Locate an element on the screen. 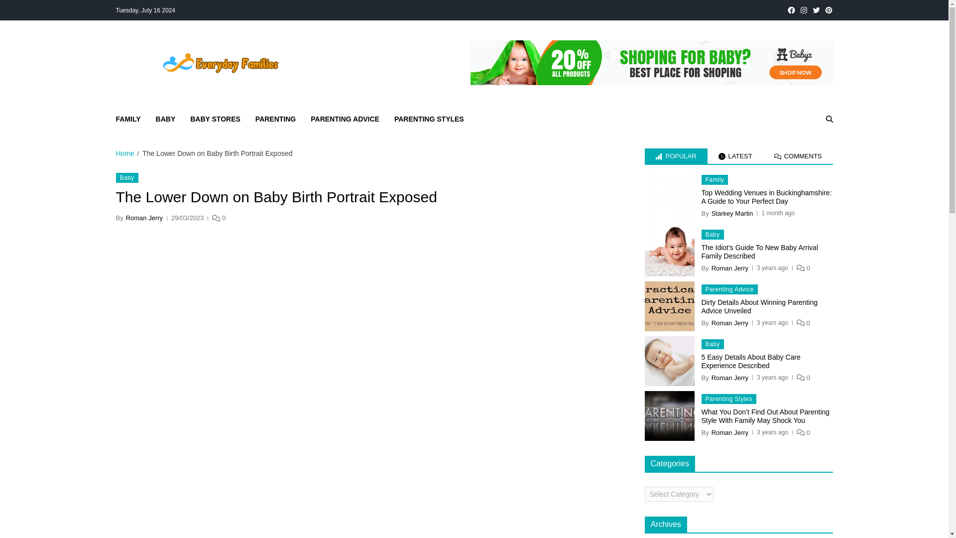  Baby is located at coordinates (126, 177).